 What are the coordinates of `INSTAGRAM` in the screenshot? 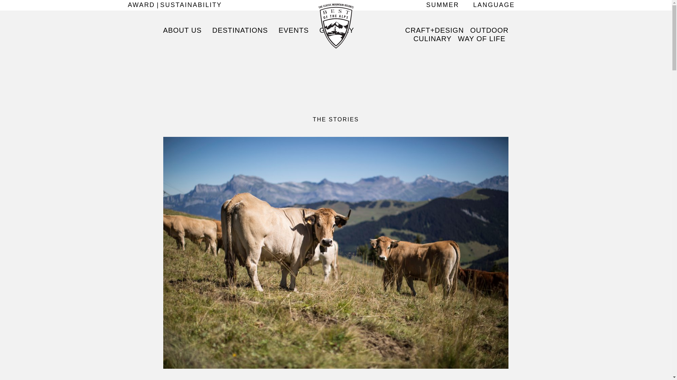 It's located at (540, 5).